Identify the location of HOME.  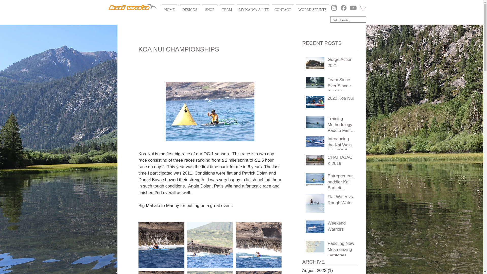
(169, 8).